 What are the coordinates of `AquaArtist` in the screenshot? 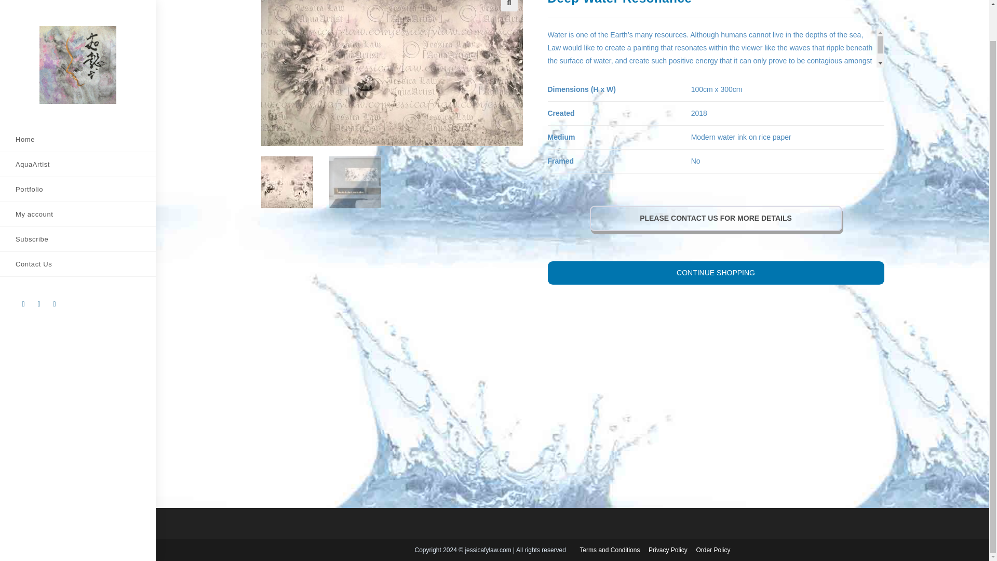 It's located at (78, 128).